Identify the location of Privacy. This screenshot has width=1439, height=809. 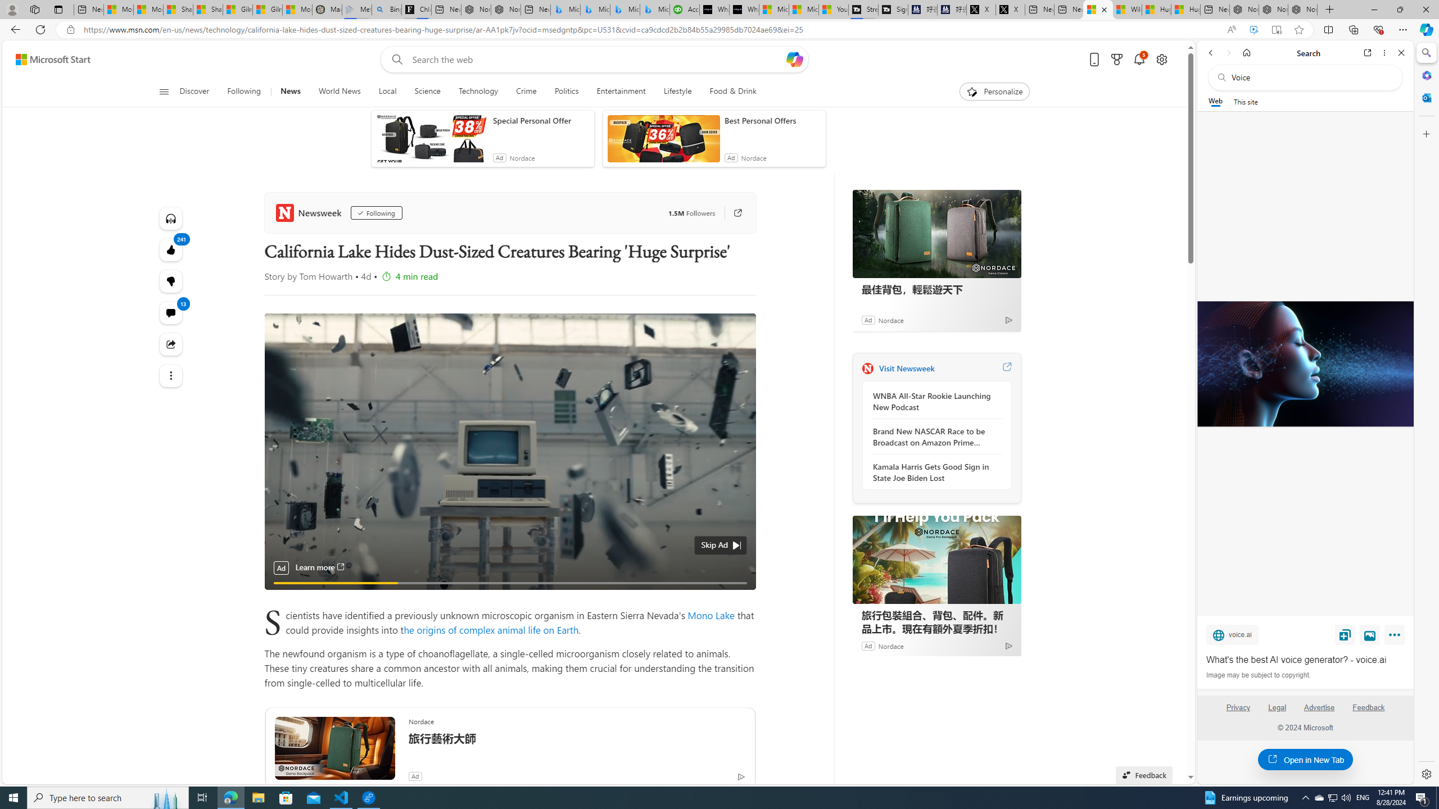
(1238, 712).